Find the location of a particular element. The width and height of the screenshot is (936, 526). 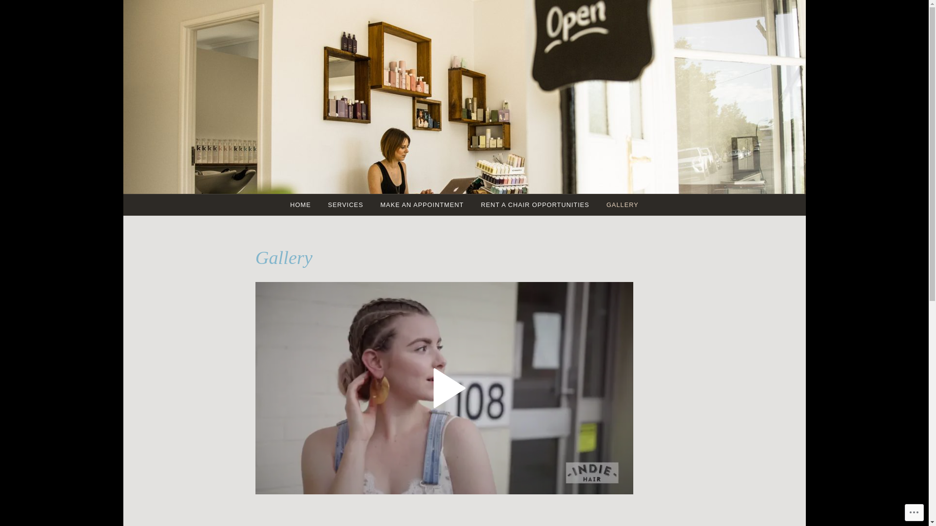

VideoPress Video Player is located at coordinates (445, 388).